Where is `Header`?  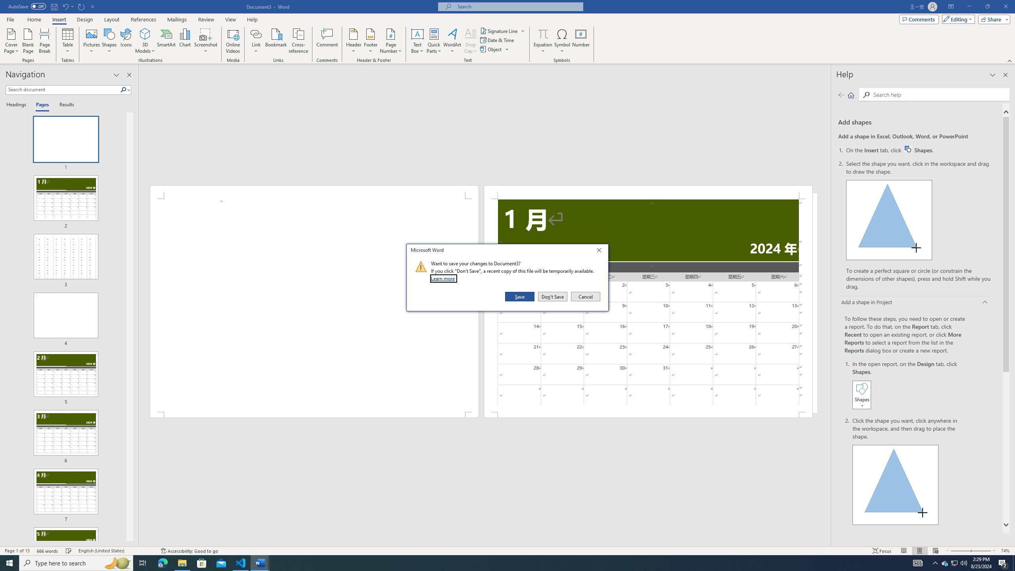
Header is located at coordinates (354, 41).